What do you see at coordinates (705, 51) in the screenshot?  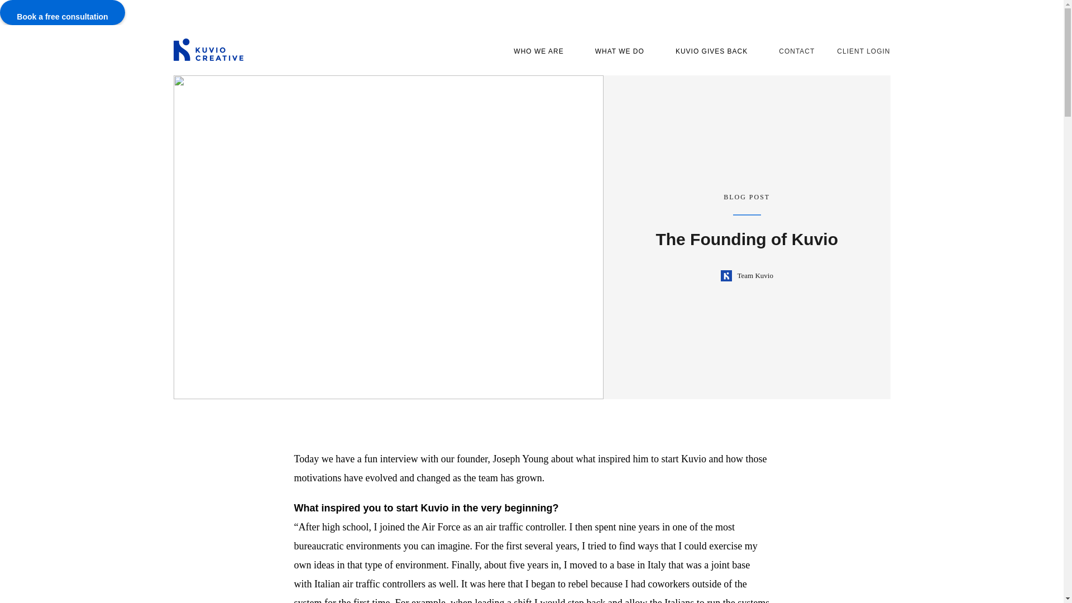 I see `KUVIO GIVES BACK` at bounding box center [705, 51].